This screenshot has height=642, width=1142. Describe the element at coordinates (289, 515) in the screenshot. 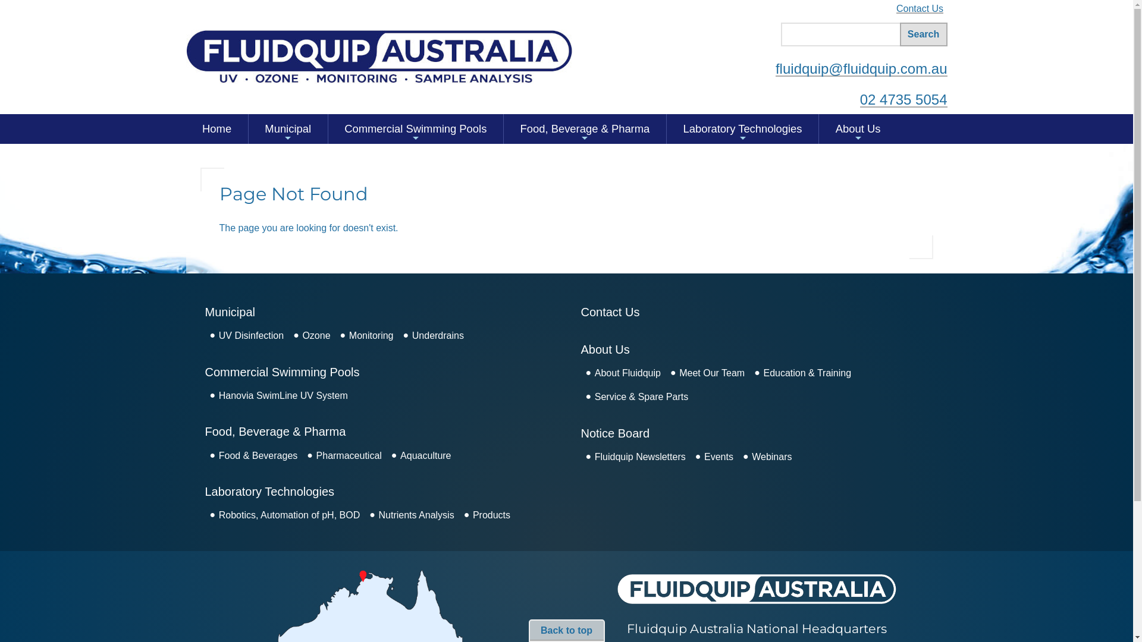

I see `Robotics, Automation of pH, BOD` at that location.